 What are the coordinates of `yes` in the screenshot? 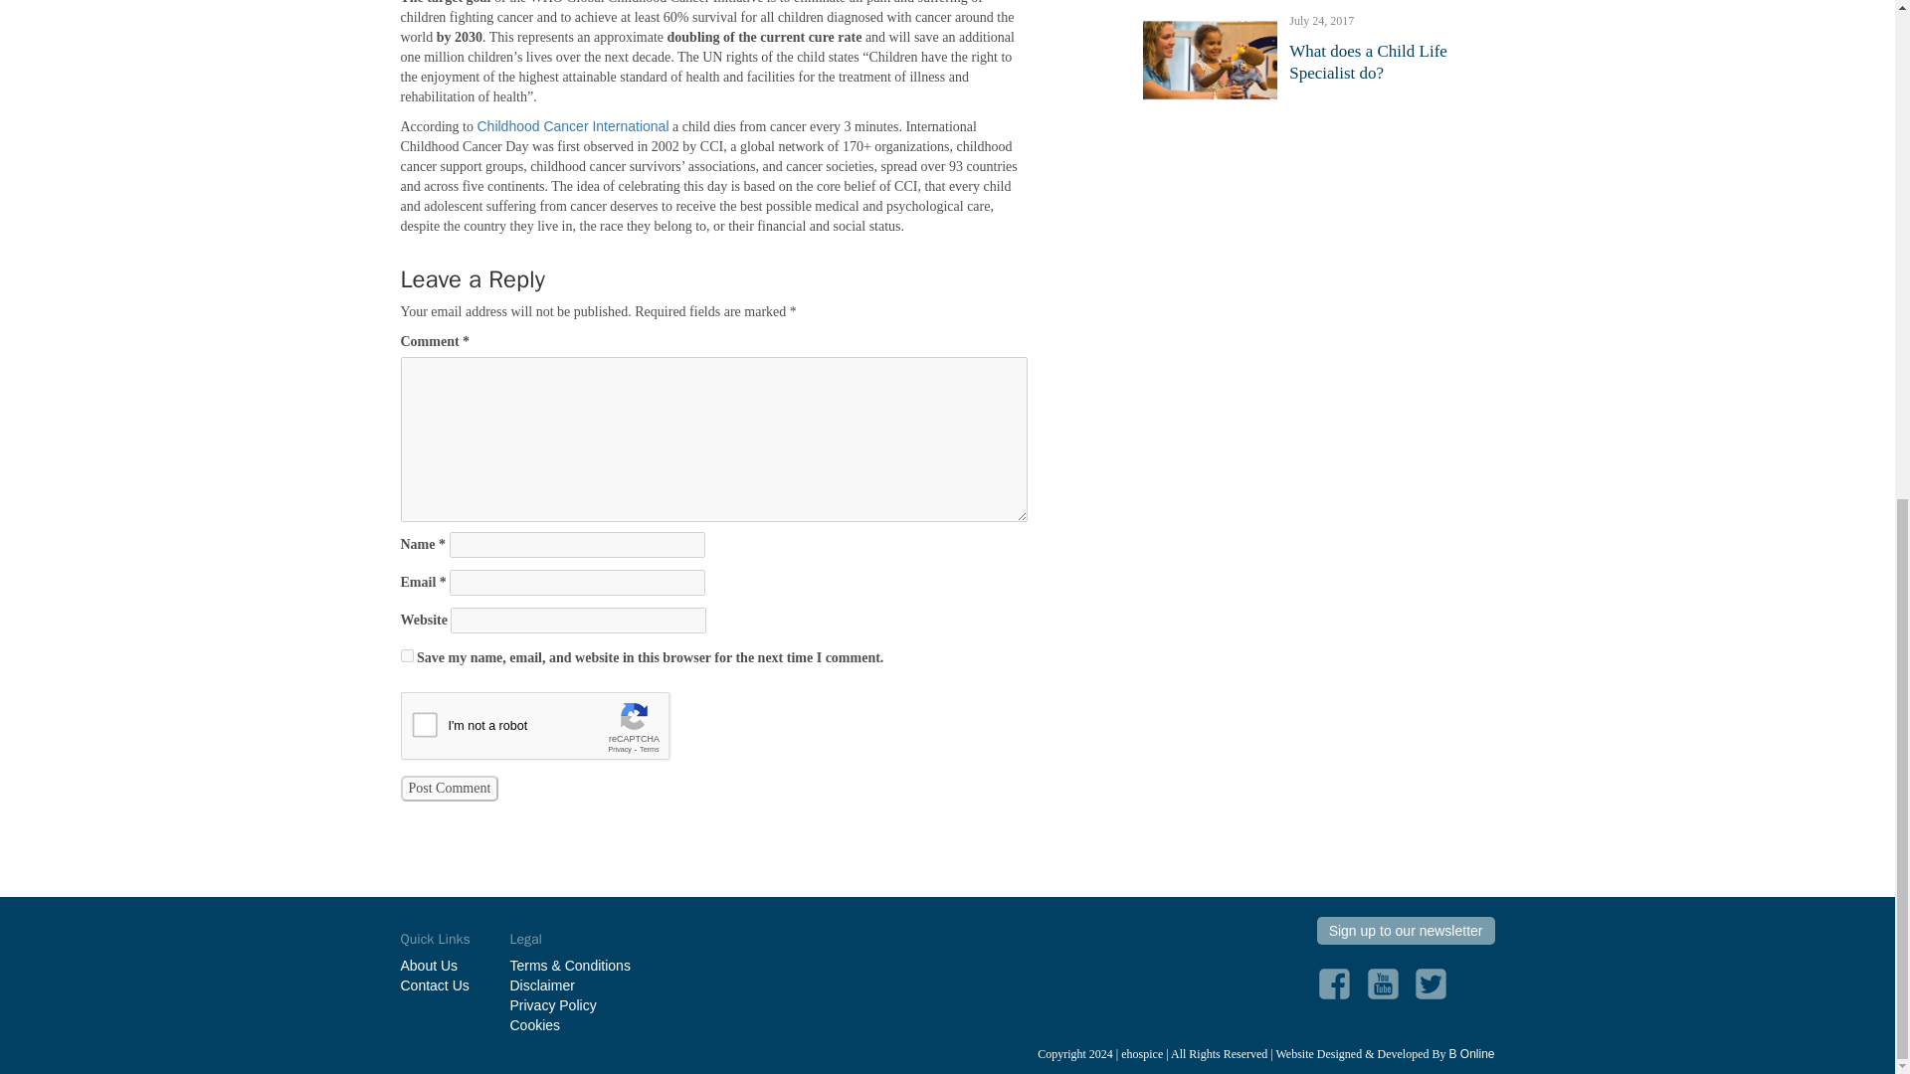 It's located at (406, 656).